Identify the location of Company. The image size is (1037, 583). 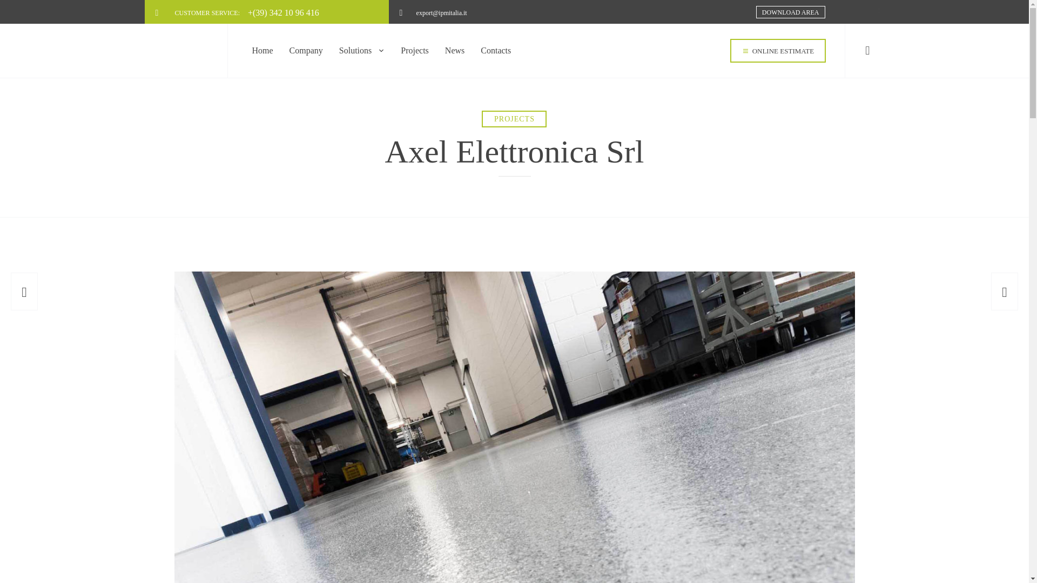
(306, 51).